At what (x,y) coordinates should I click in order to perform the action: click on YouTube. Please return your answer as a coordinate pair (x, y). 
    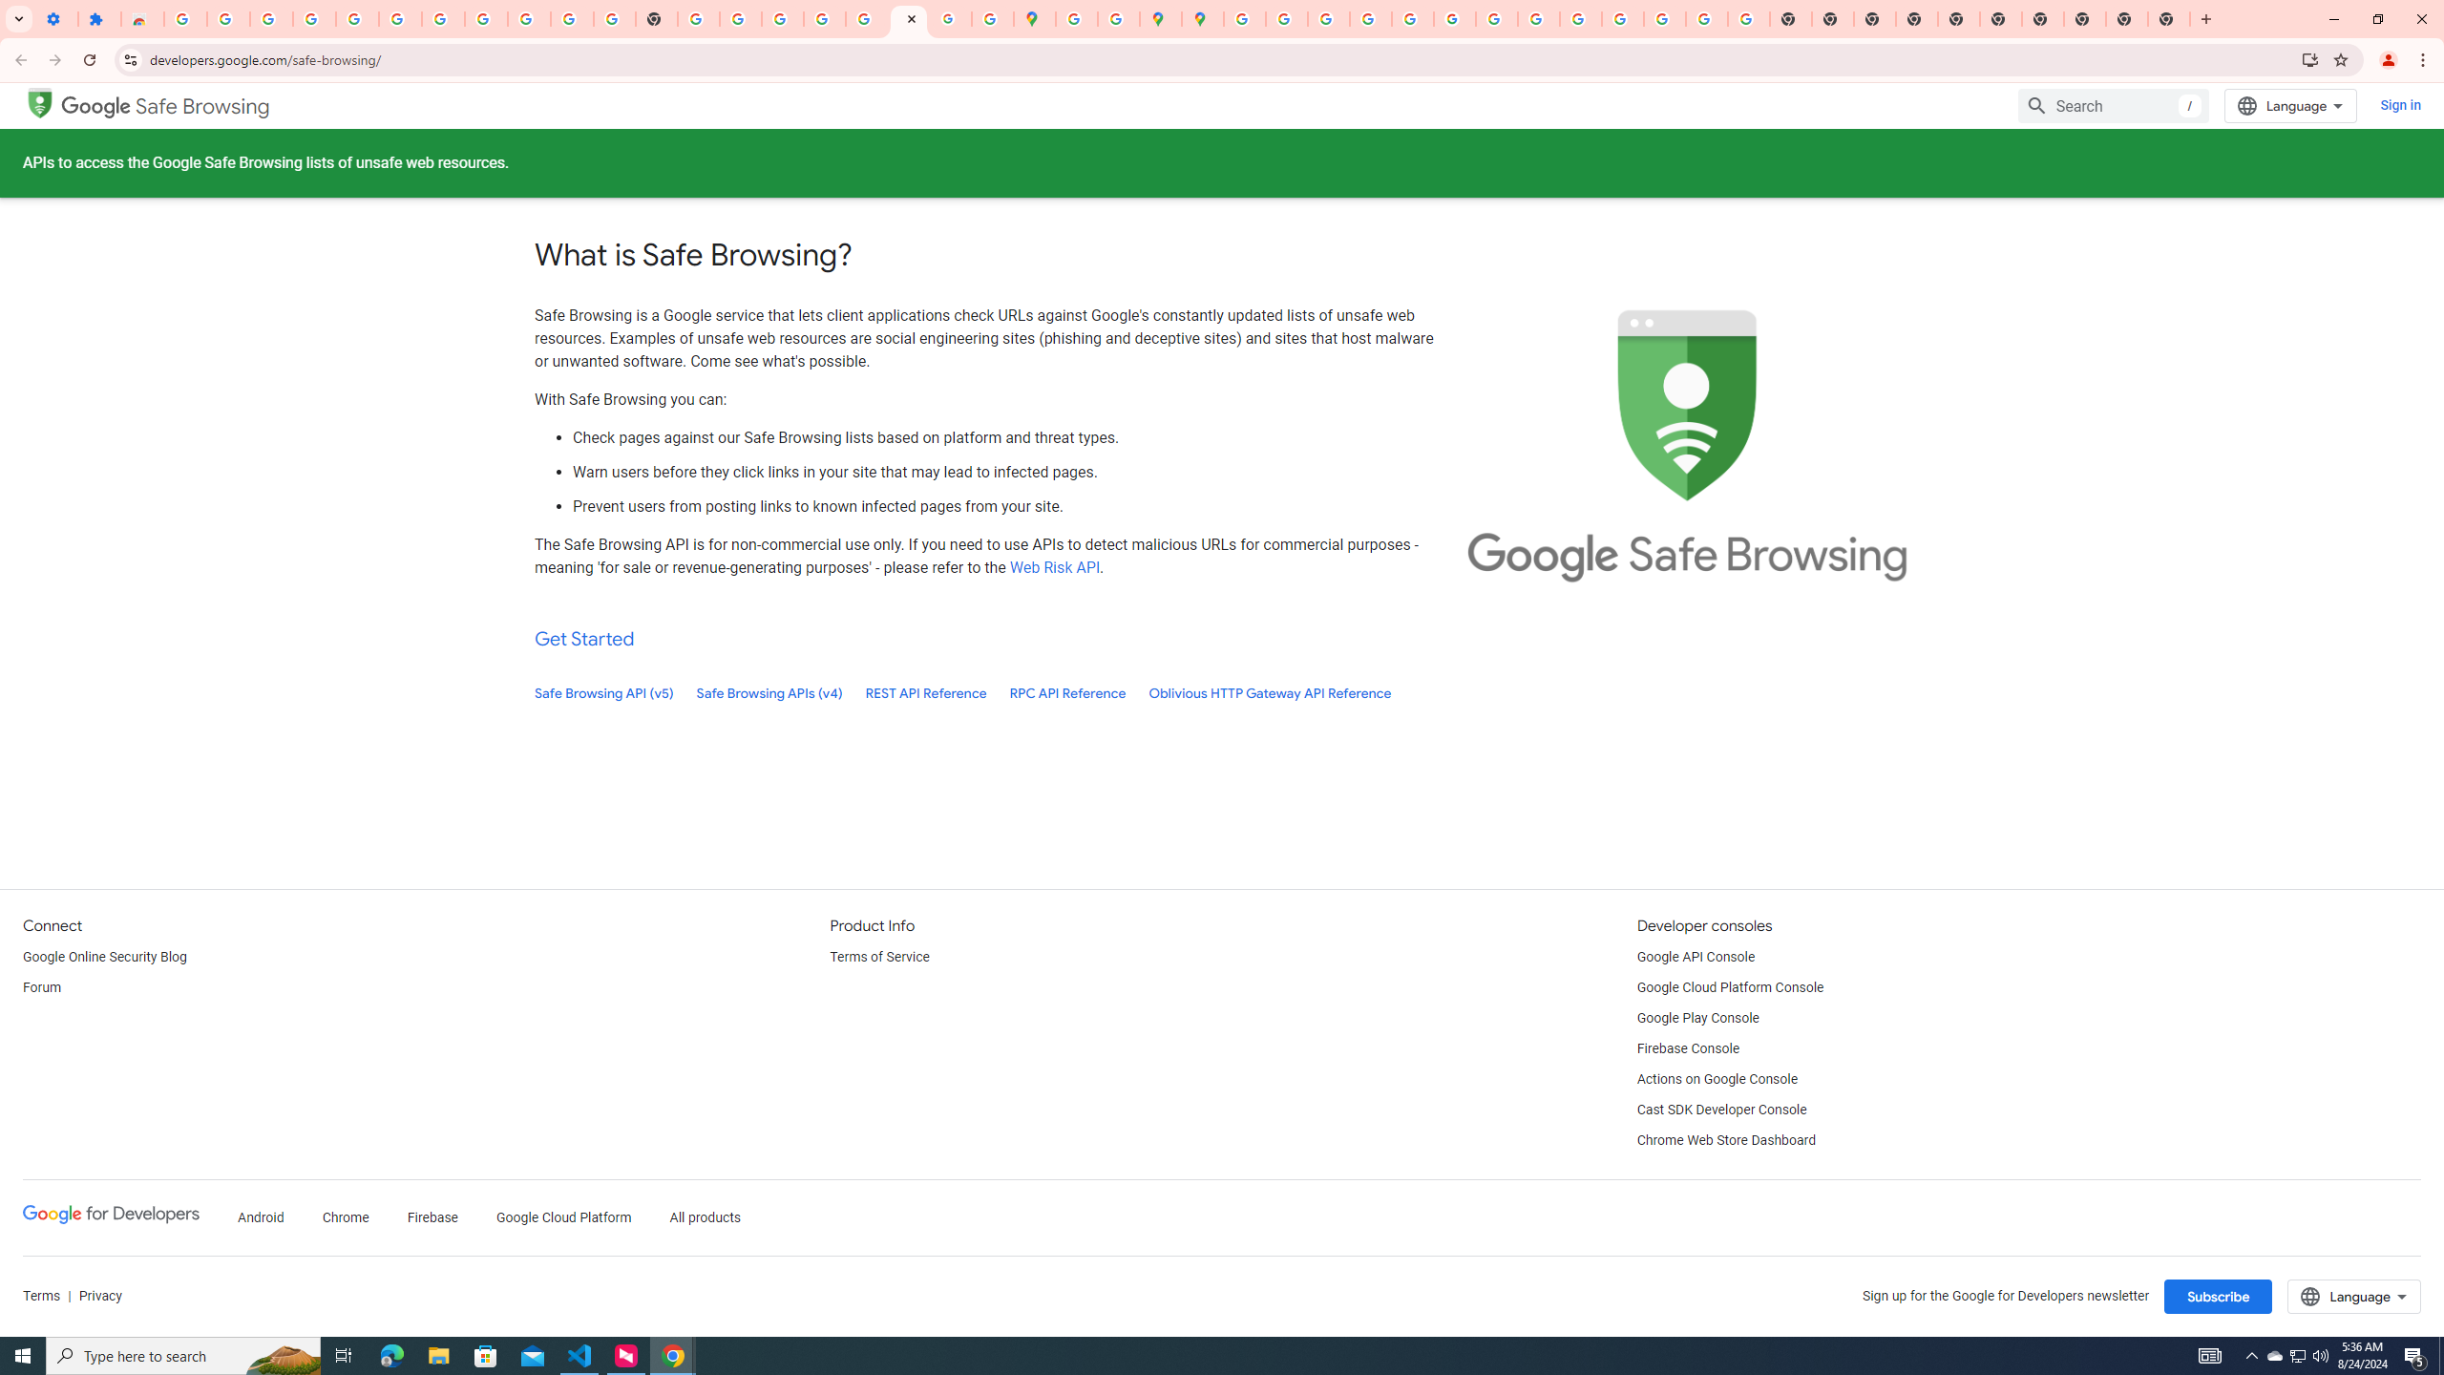
    Looking at the image, I should click on (571, 19).